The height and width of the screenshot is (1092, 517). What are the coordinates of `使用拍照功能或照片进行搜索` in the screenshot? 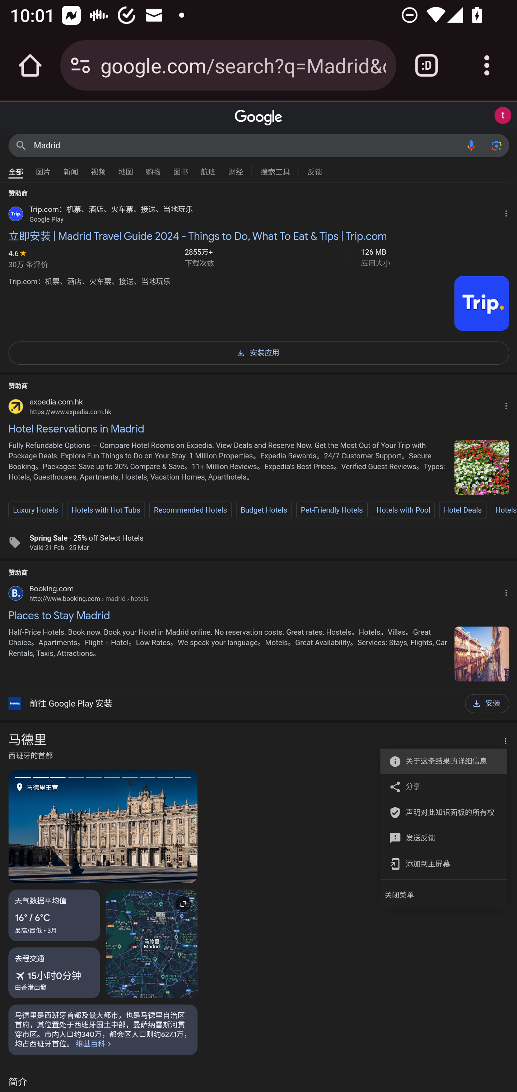 It's located at (496, 145).